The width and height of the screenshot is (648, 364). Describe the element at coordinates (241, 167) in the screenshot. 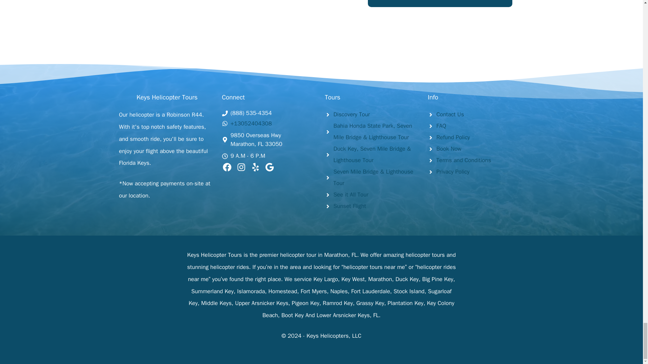

I see `Instagram` at that location.